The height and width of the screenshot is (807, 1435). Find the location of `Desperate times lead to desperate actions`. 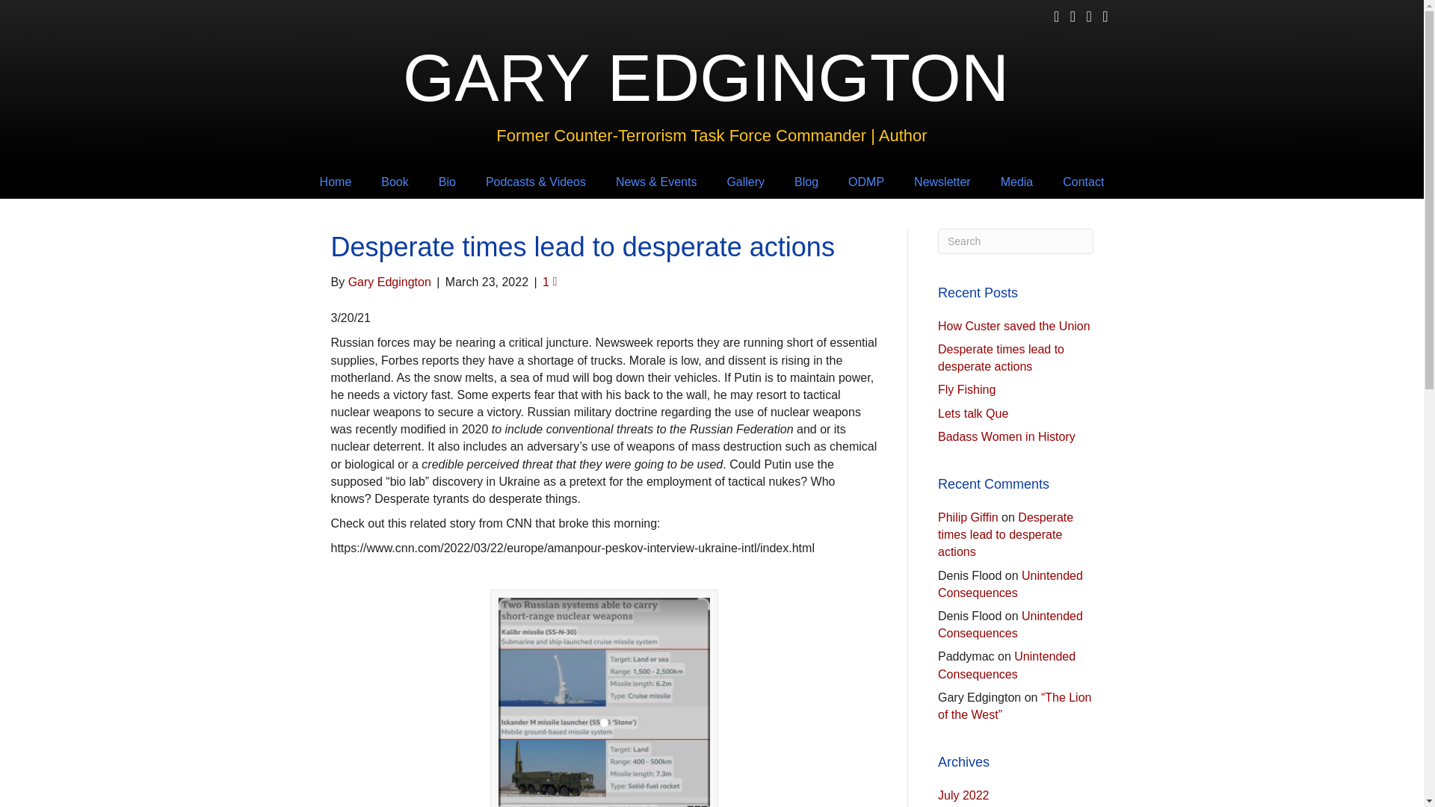

Desperate times lead to desperate actions is located at coordinates (1002, 357).